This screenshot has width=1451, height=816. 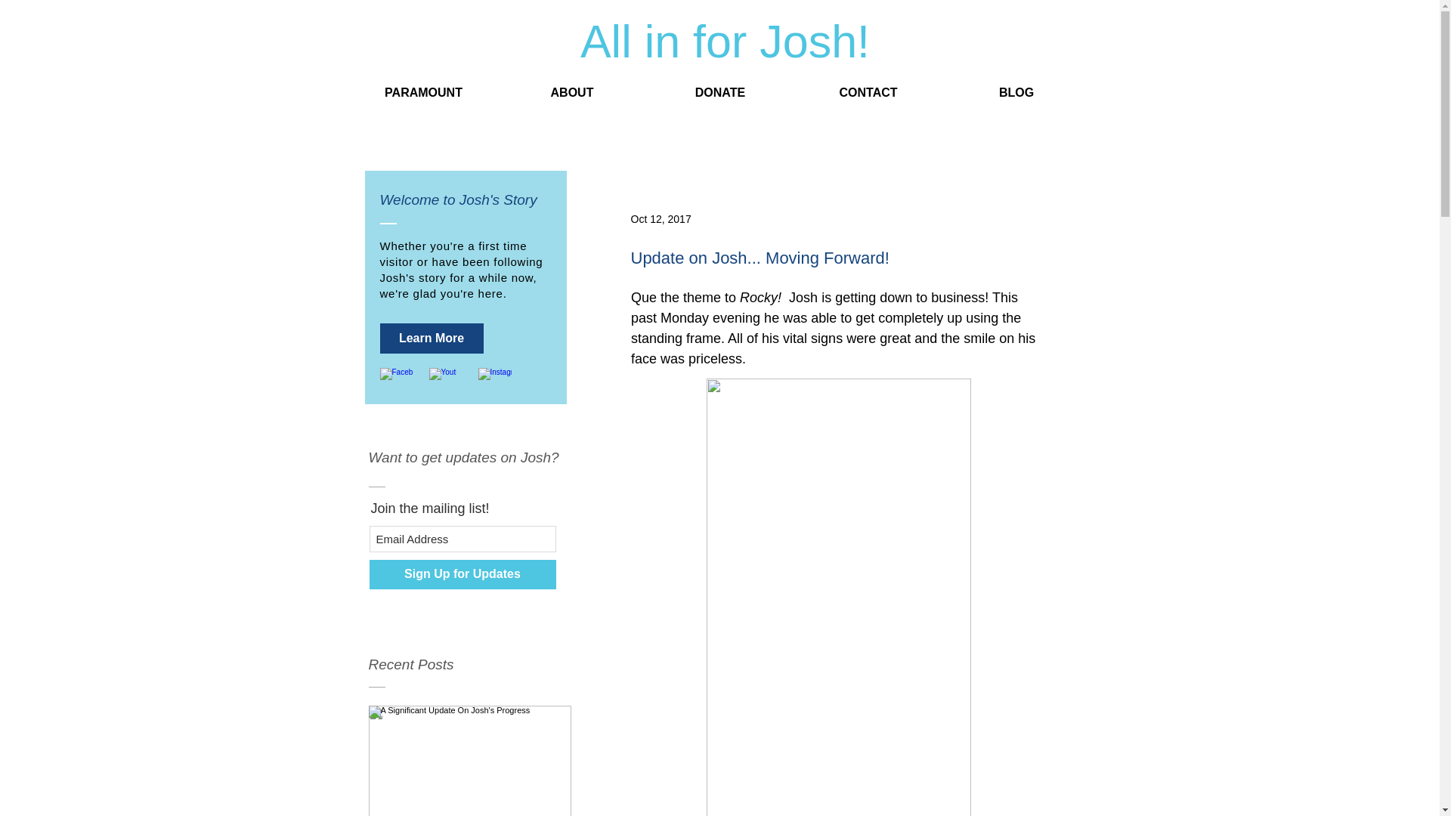 What do you see at coordinates (431, 338) in the screenshot?
I see `Learn More` at bounding box center [431, 338].